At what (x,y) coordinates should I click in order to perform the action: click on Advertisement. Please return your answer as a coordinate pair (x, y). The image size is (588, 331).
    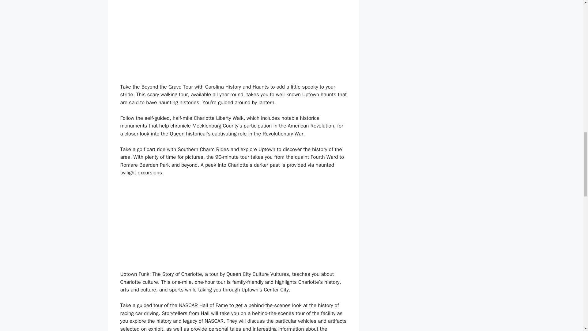
    Looking at the image, I should click on (233, 42).